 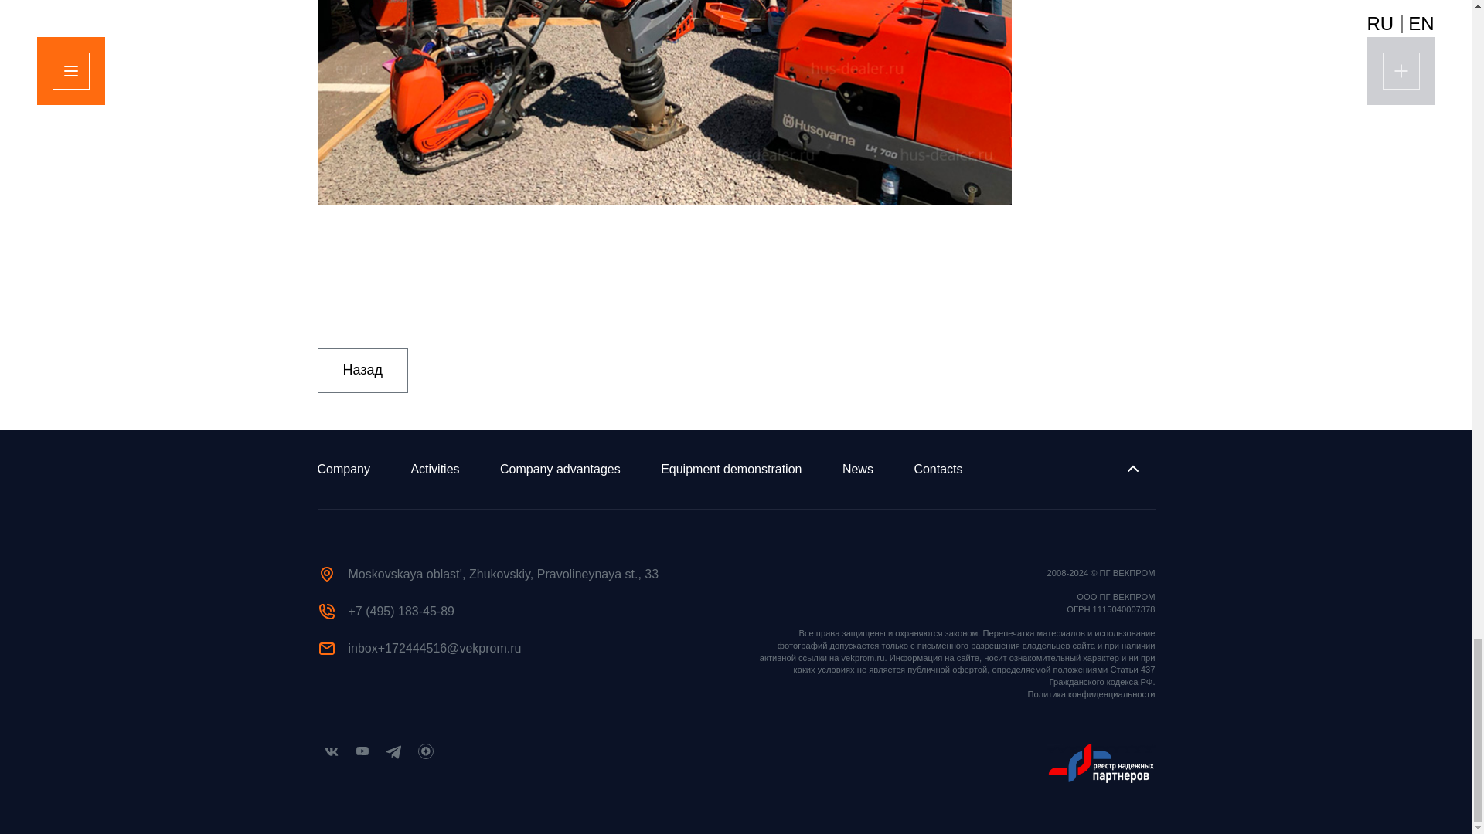 What do you see at coordinates (938, 469) in the screenshot?
I see `Contacts` at bounding box center [938, 469].